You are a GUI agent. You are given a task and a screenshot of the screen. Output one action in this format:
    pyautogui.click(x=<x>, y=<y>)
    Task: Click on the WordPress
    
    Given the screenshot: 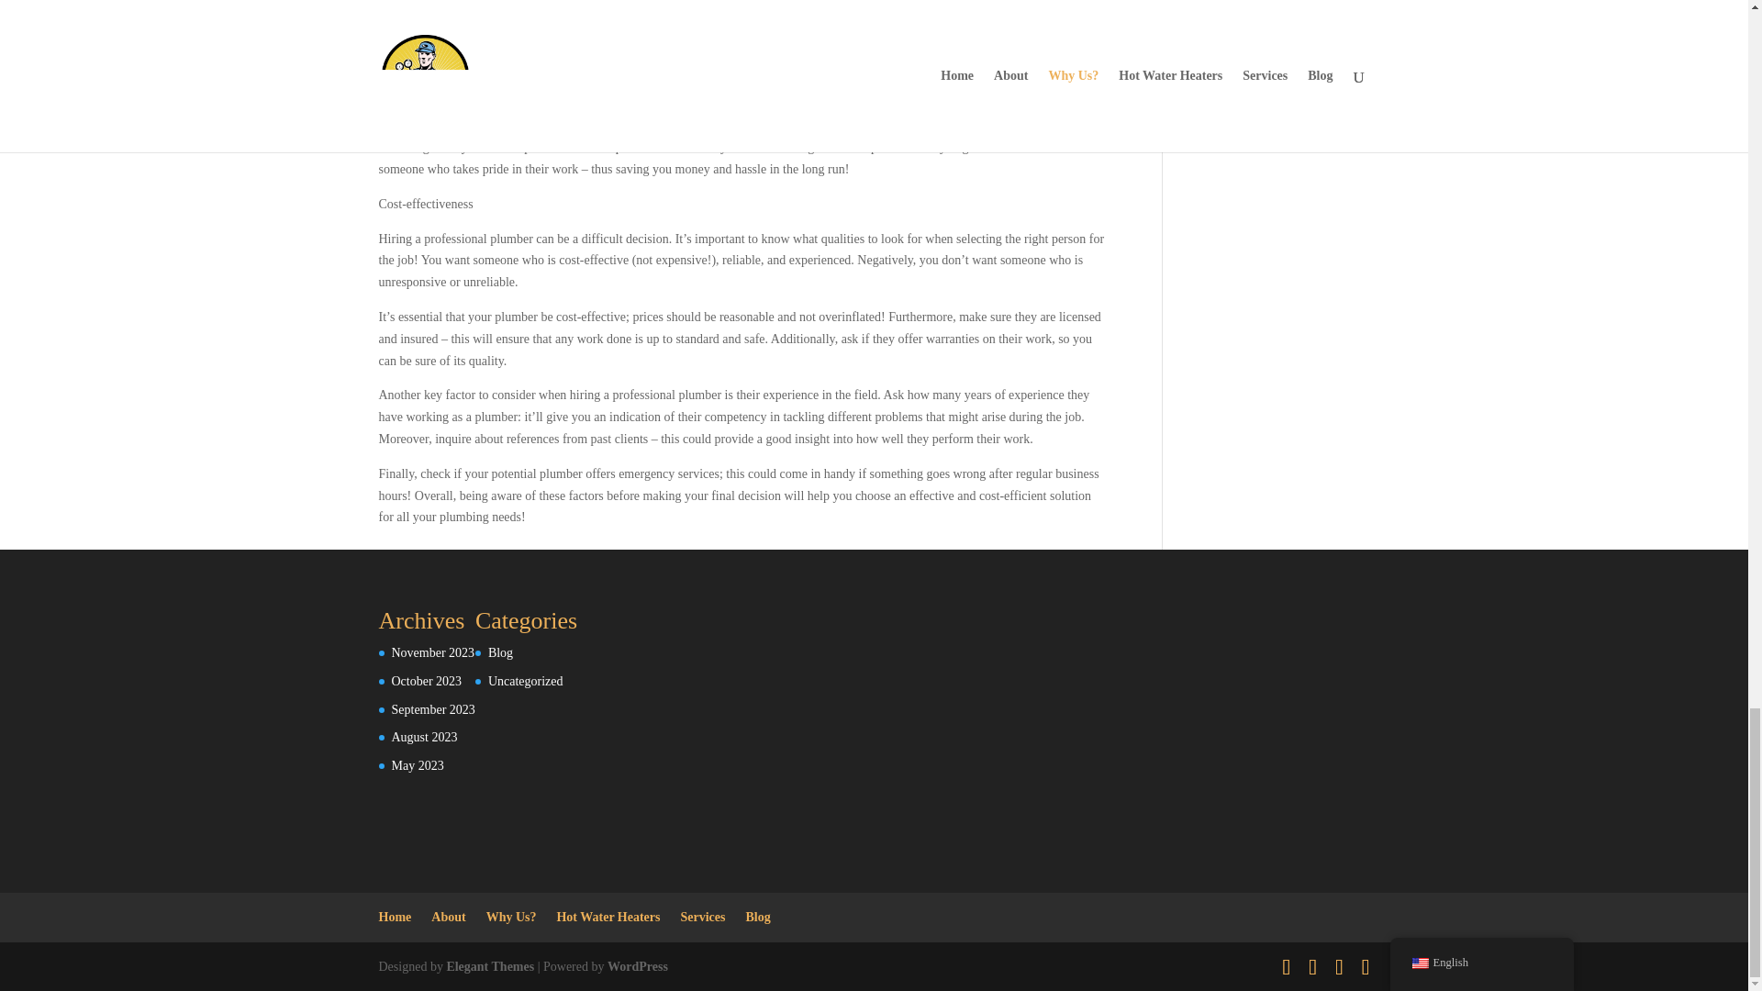 What is the action you would take?
    pyautogui.click(x=637, y=966)
    